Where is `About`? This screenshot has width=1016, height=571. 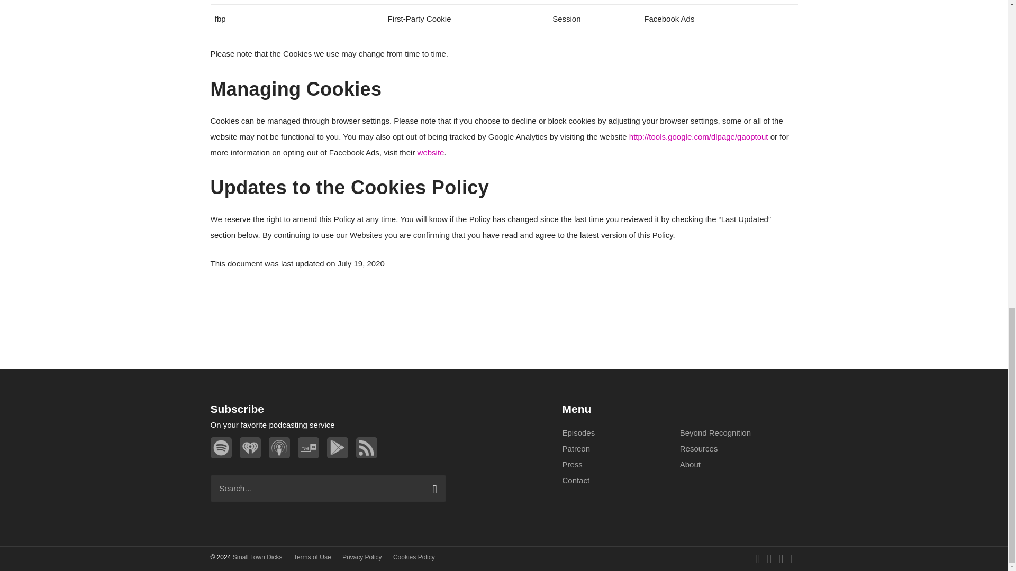 About is located at coordinates (690, 464).